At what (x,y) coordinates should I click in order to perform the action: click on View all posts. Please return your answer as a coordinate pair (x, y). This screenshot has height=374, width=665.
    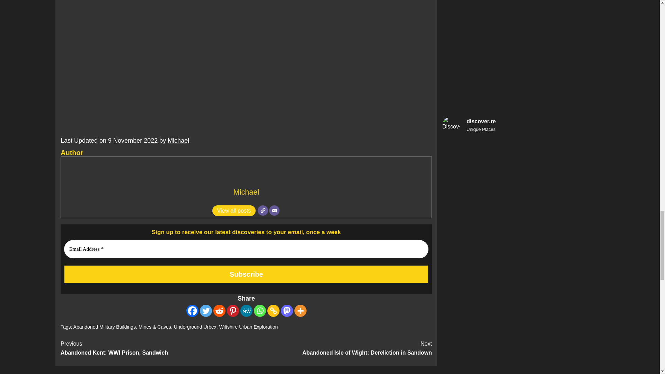
    Looking at the image, I should click on (234, 211).